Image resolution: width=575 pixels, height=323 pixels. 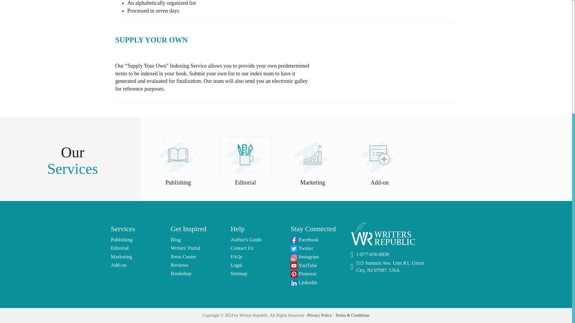 What do you see at coordinates (236, 265) in the screenshot?
I see `Legal` at bounding box center [236, 265].